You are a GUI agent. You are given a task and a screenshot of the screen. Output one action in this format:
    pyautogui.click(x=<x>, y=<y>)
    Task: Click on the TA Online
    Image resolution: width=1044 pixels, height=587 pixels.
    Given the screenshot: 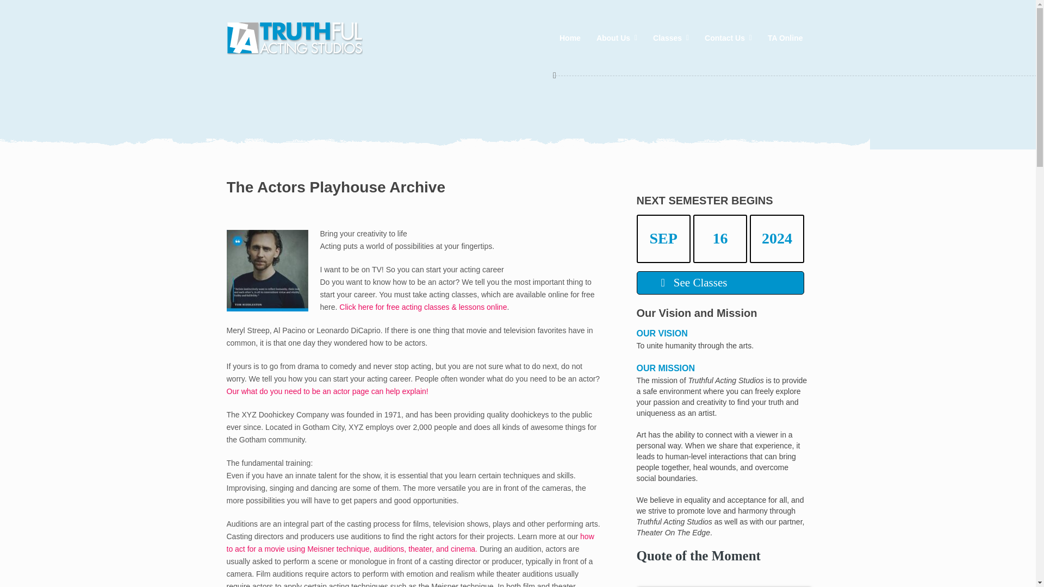 What is the action you would take?
    pyautogui.click(x=785, y=38)
    